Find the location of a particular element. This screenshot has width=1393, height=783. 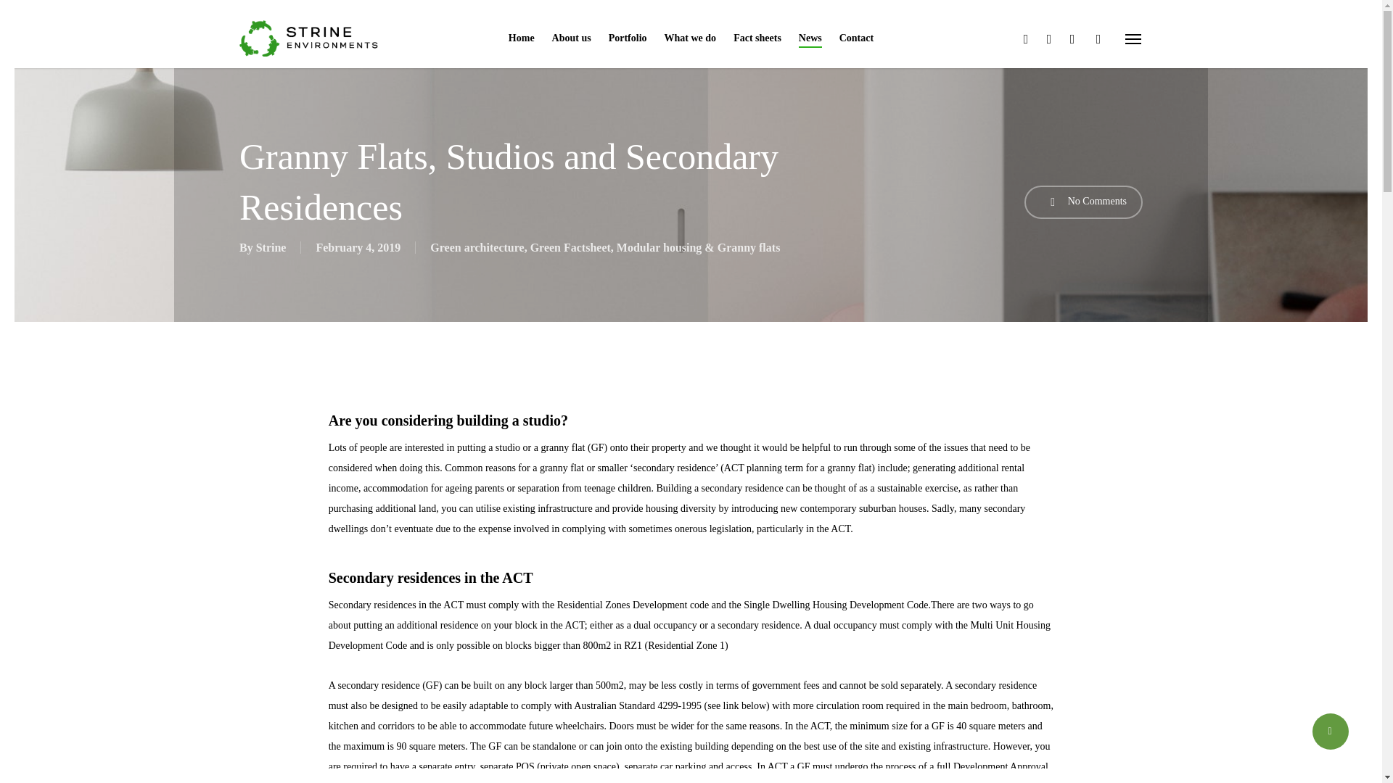

Fact sheets is located at coordinates (757, 38).